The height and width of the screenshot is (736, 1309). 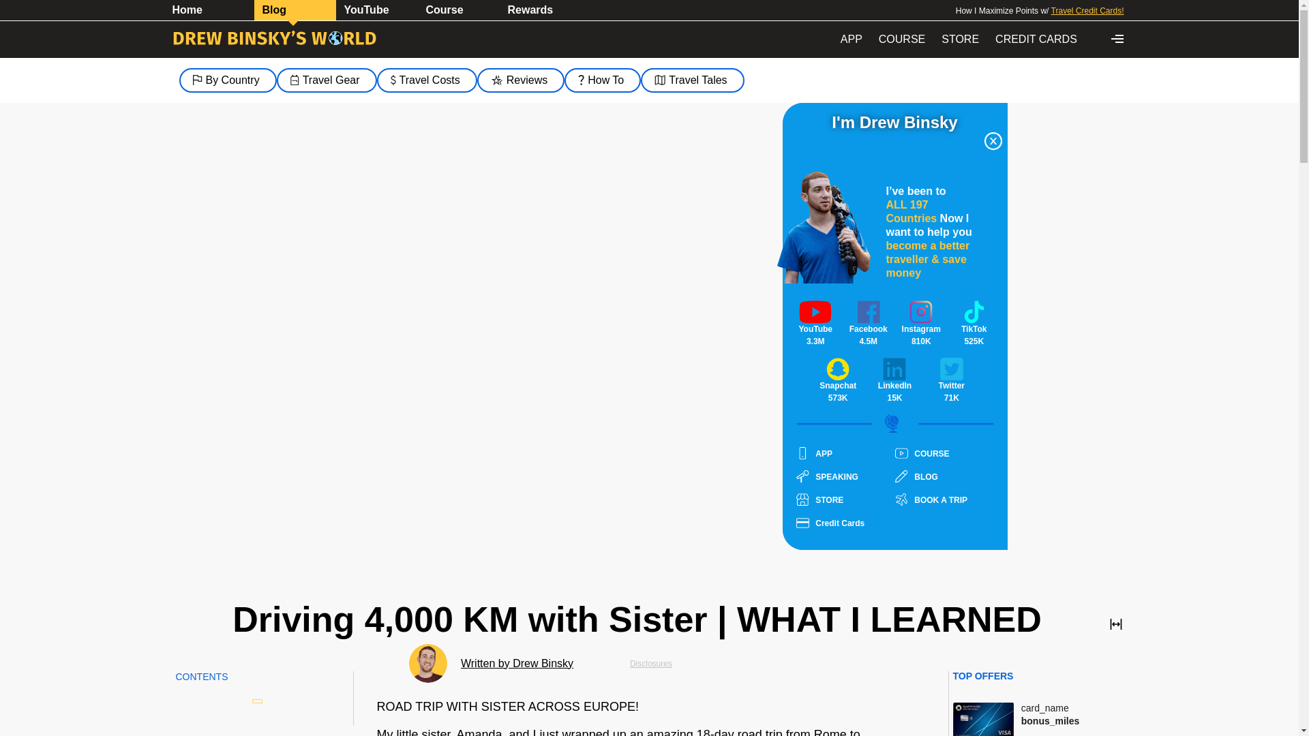 I want to click on APP, so click(x=851, y=39).